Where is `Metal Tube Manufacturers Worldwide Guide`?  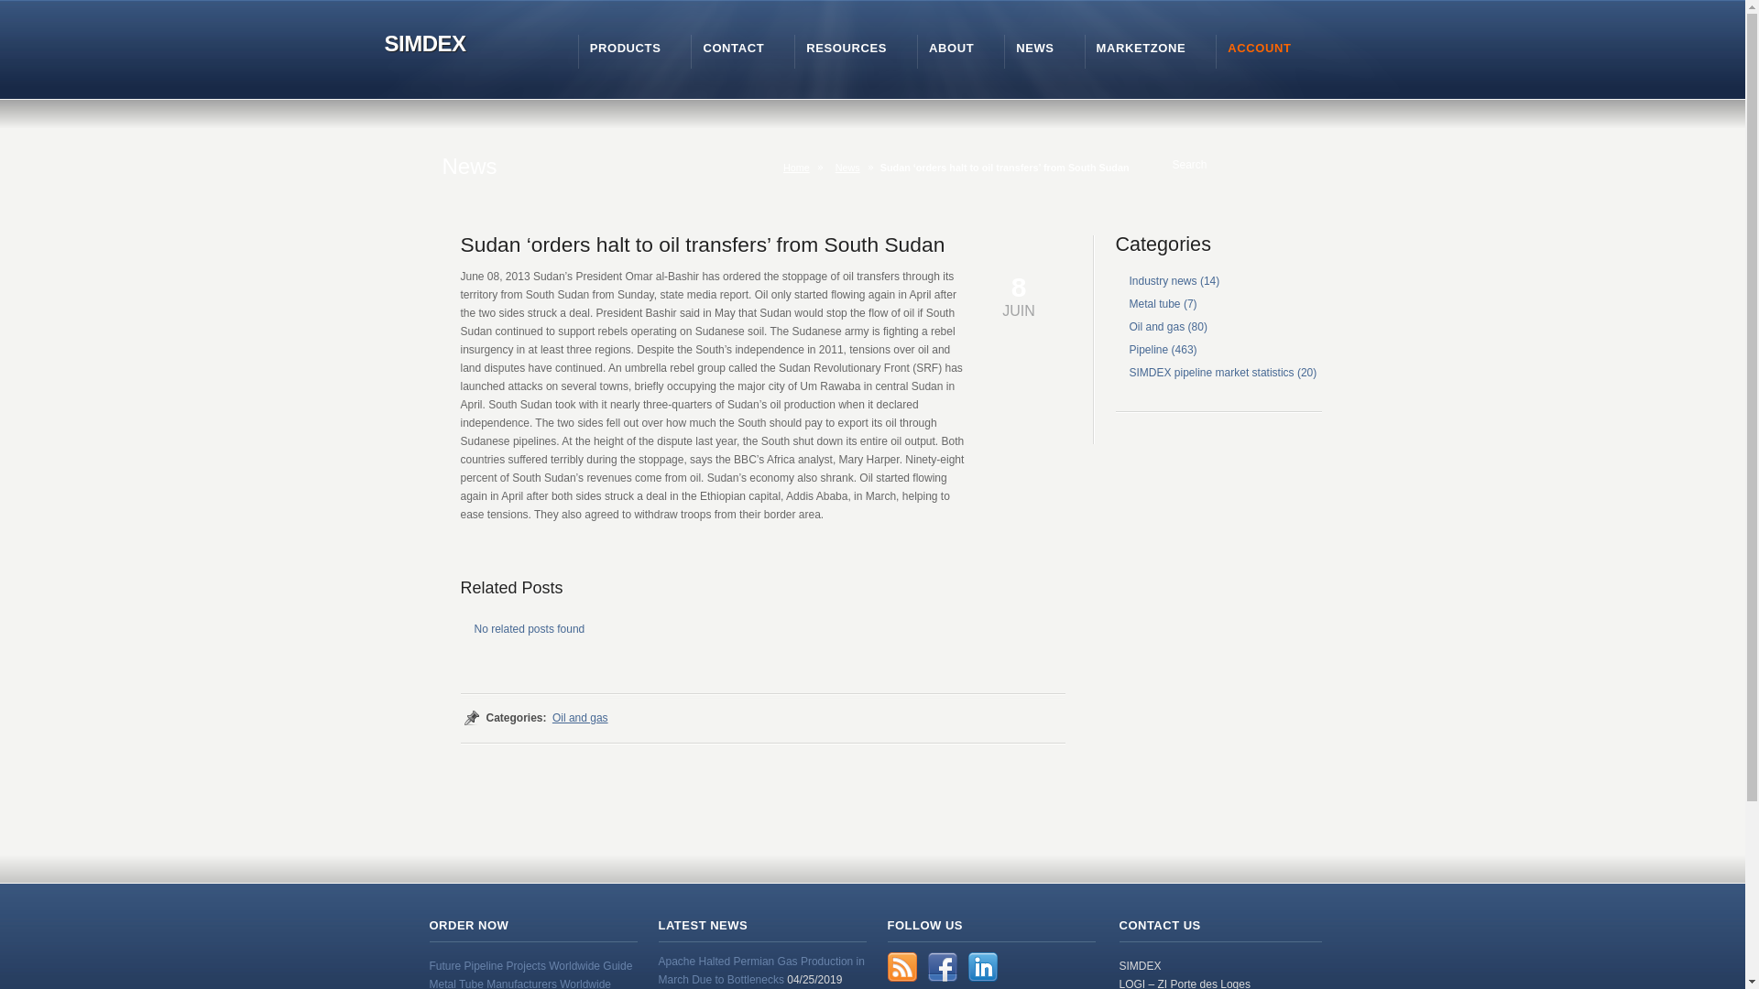 Metal Tube Manufacturers Worldwide Guide is located at coordinates (519, 984).